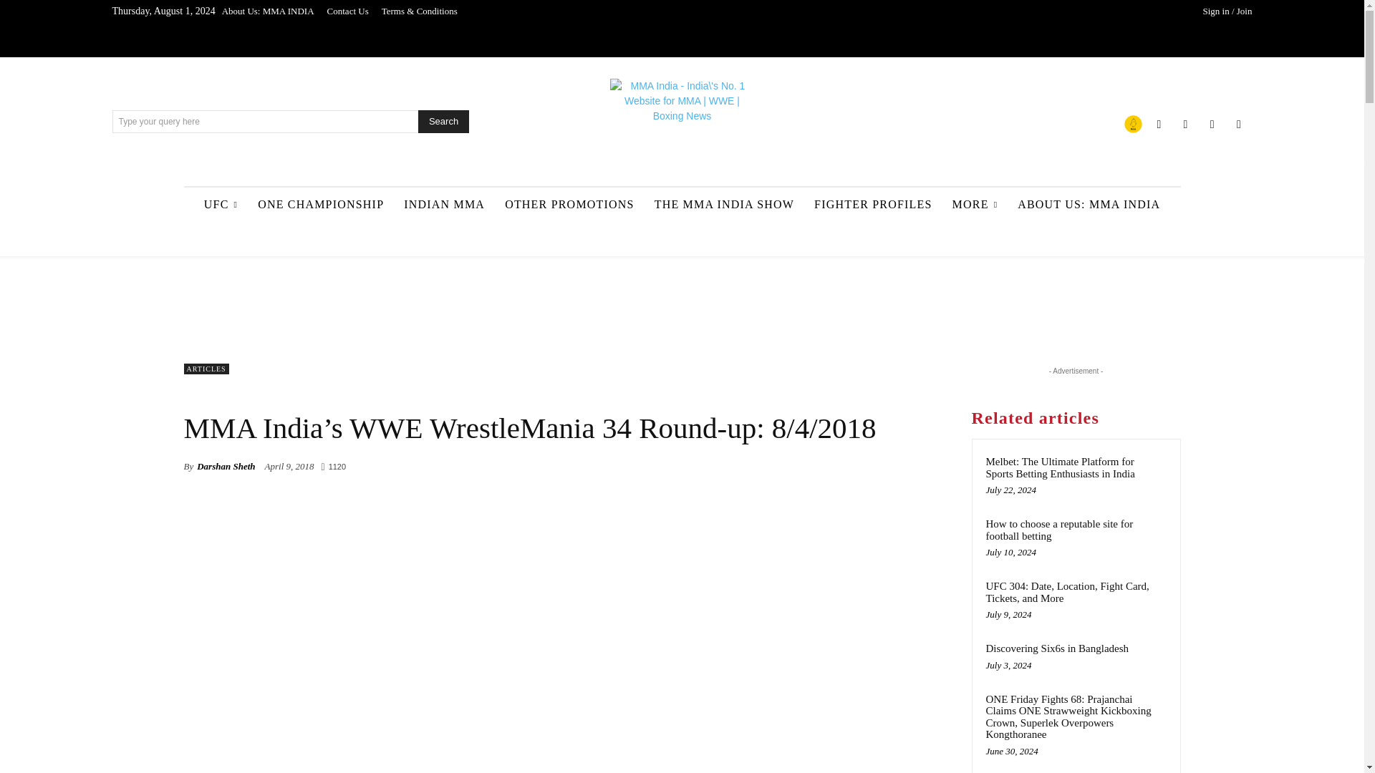  Describe the element at coordinates (1212, 123) in the screenshot. I see `Twitter` at that location.